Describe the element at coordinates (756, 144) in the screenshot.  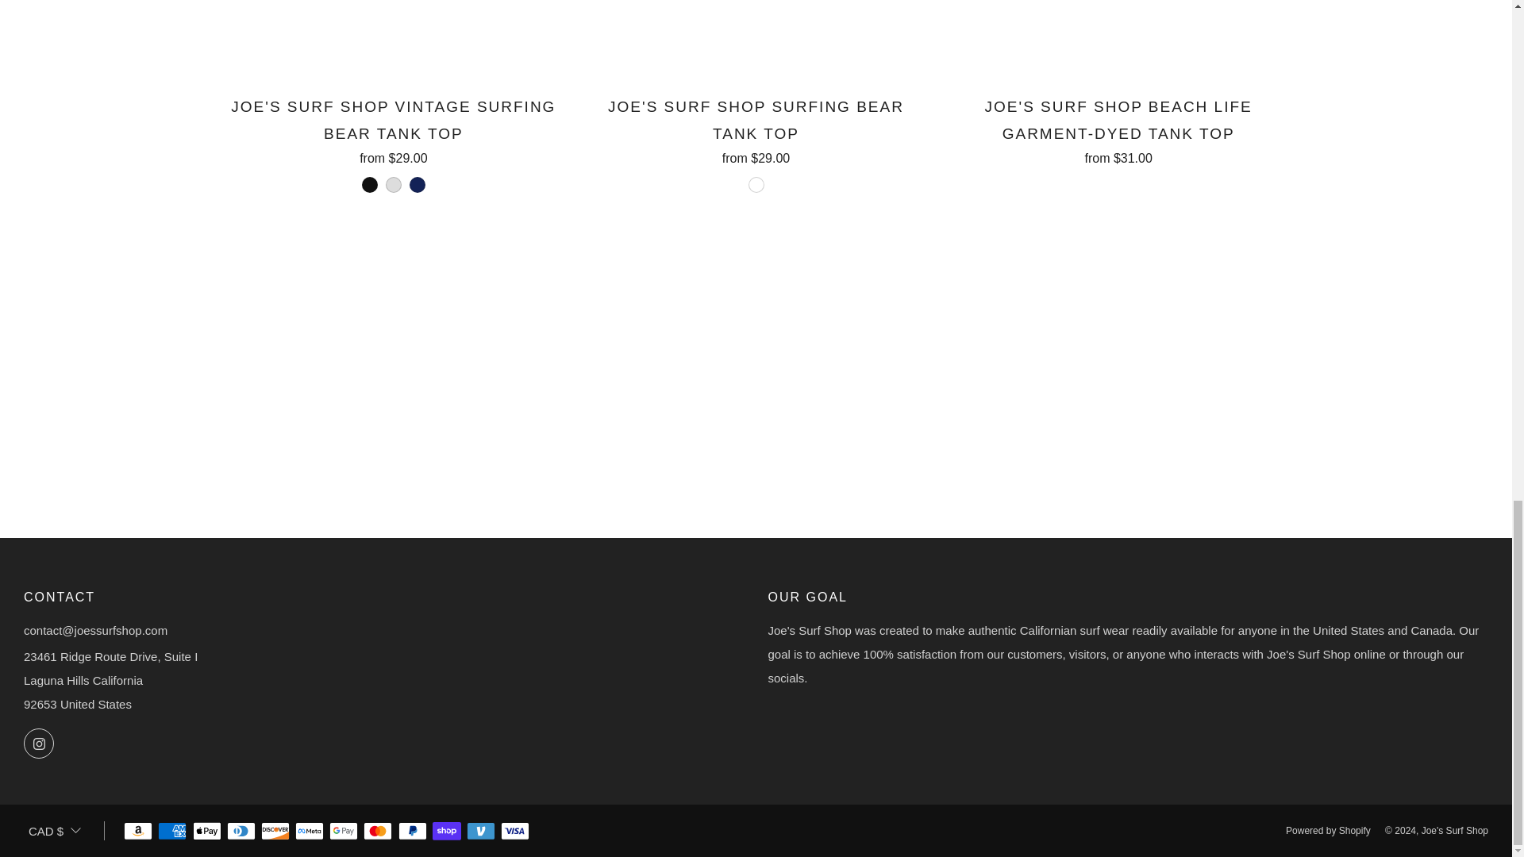
I see `Joe's Surf Shop Surfing Bear Tank Top` at that location.